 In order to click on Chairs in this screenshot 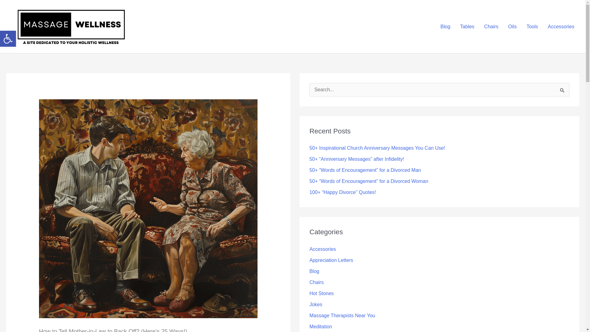, I will do `click(491, 26)`.